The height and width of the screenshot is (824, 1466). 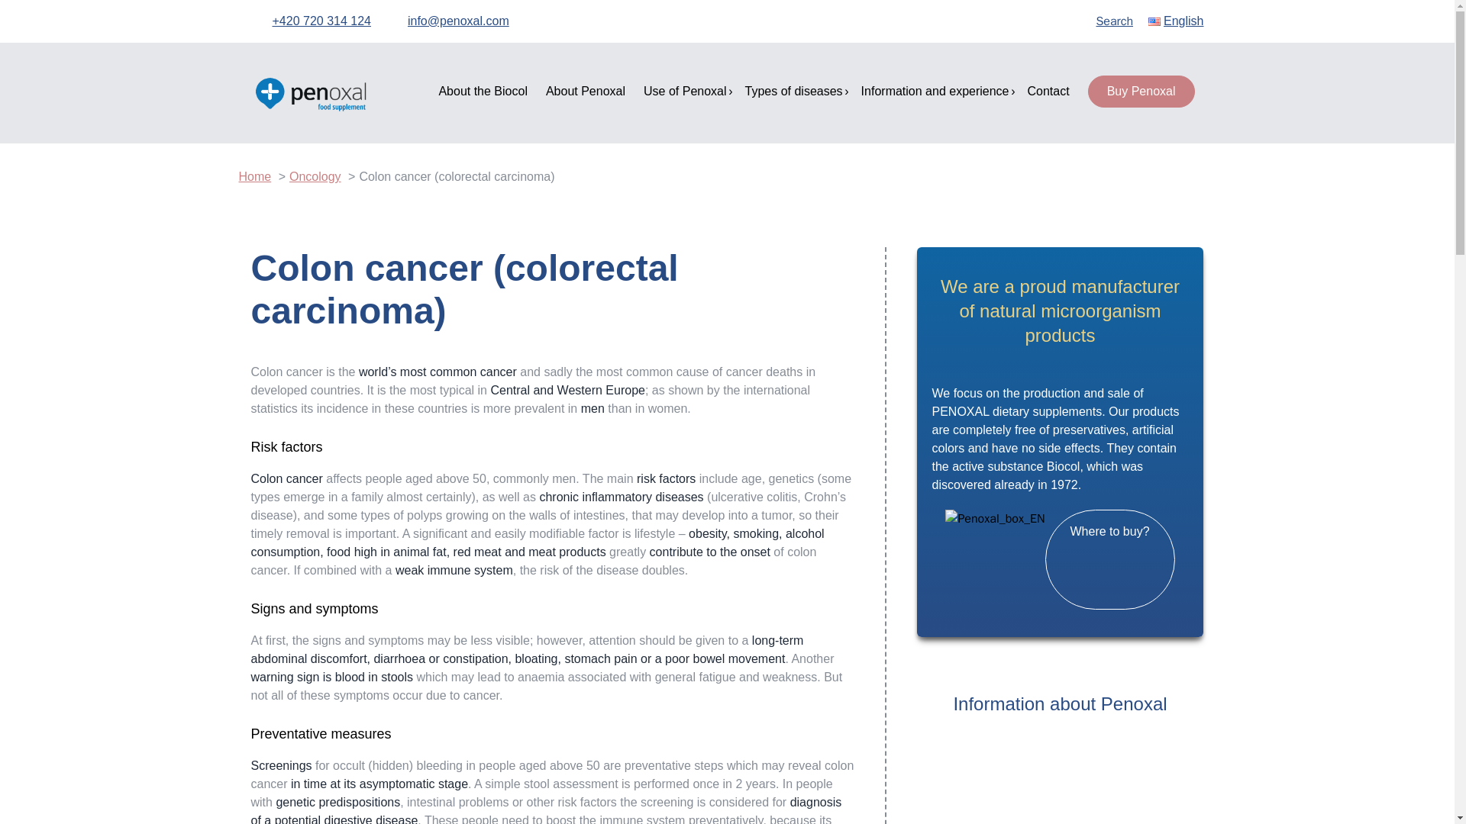 What do you see at coordinates (935, 92) in the screenshot?
I see `Information and experience` at bounding box center [935, 92].